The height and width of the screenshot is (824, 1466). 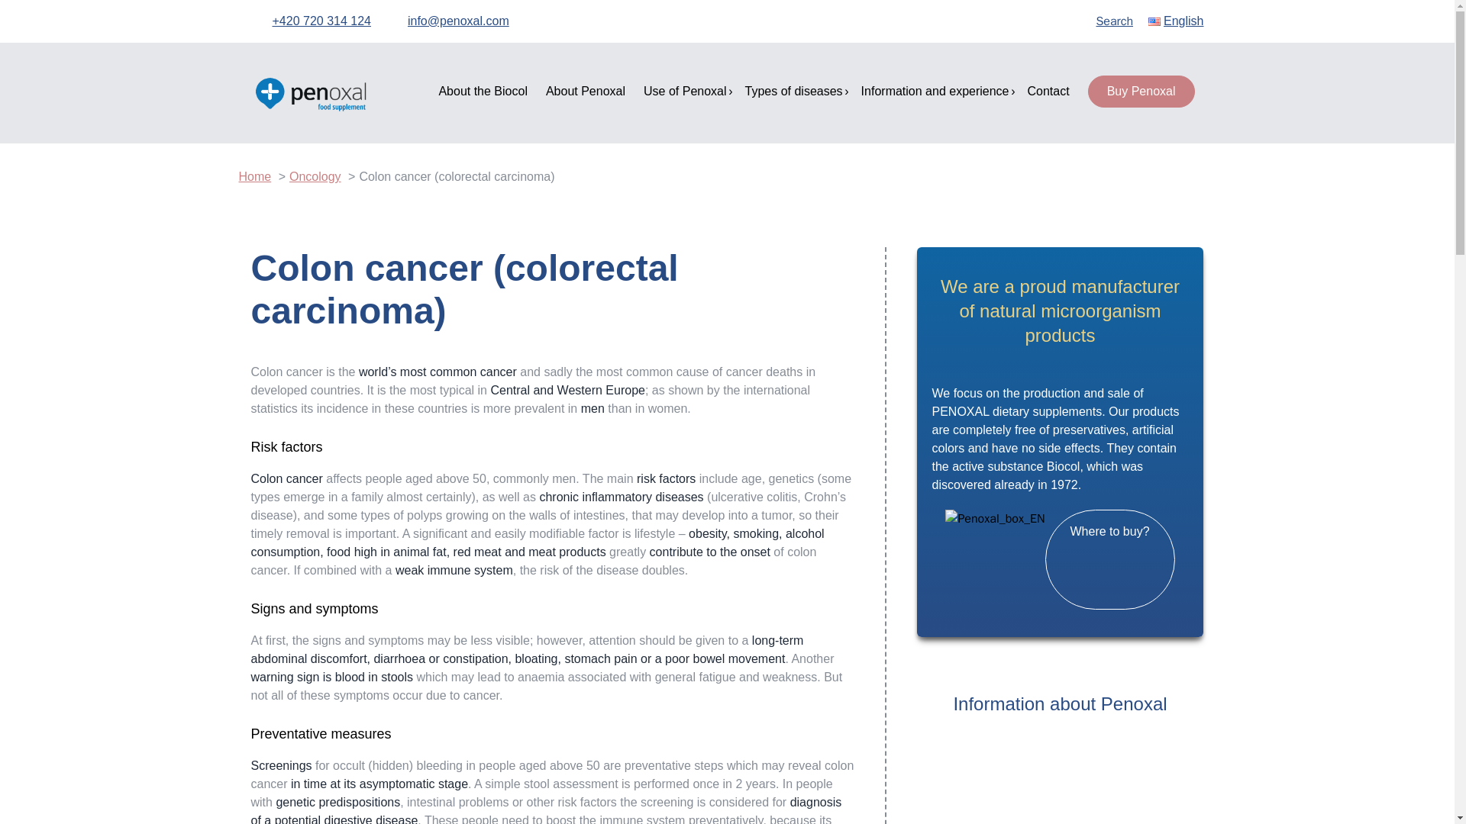 What do you see at coordinates (935, 92) in the screenshot?
I see `Information and experience` at bounding box center [935, 92].